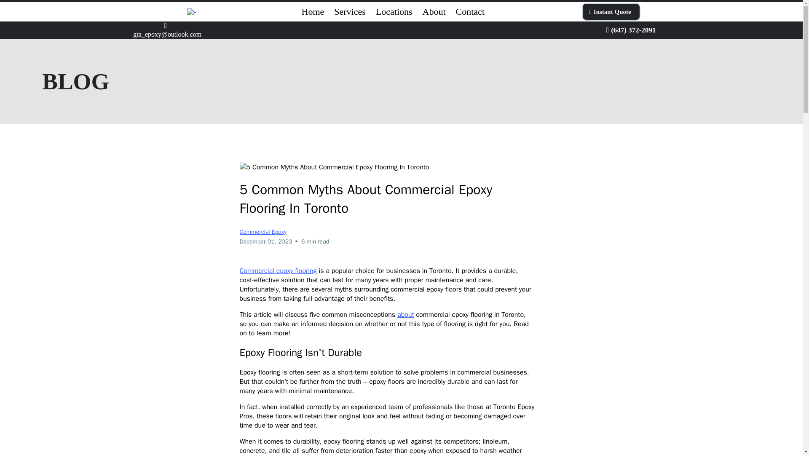  What do you see at coordinates (611, 11) in the screenshot?
I see `Instant Quote` at bounding box center [611, 11].